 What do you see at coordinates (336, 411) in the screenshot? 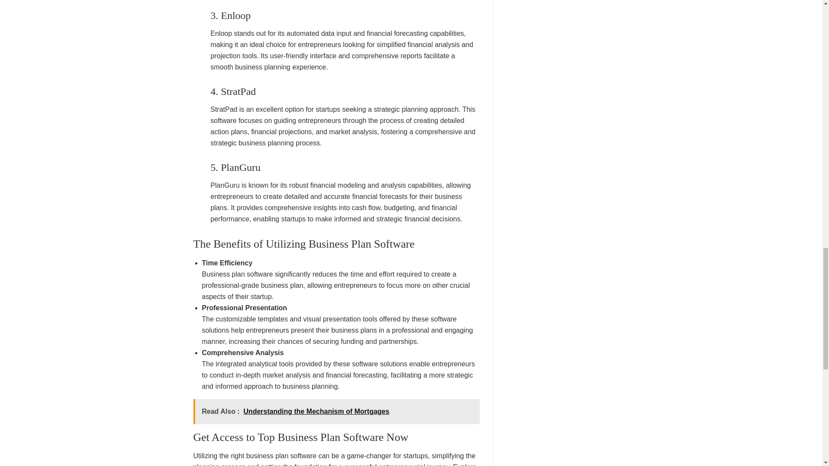
I see `Read Also :  Understanding the Mechanism of Mortgages` at bounding box center [336, 411].